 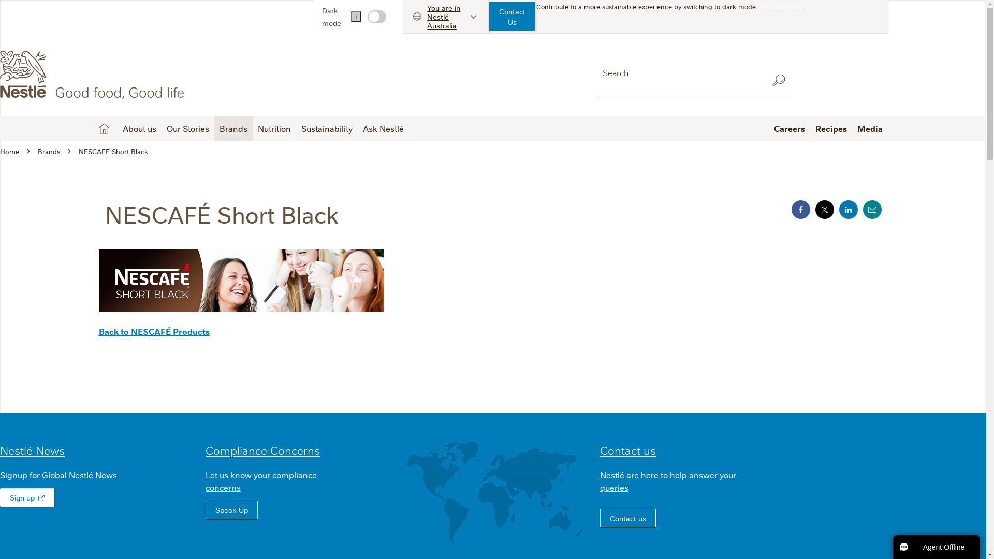 What do you see at coordinates (628, 518) in the screenshot?
I see `Contact us` at bounding box center [628, 518].